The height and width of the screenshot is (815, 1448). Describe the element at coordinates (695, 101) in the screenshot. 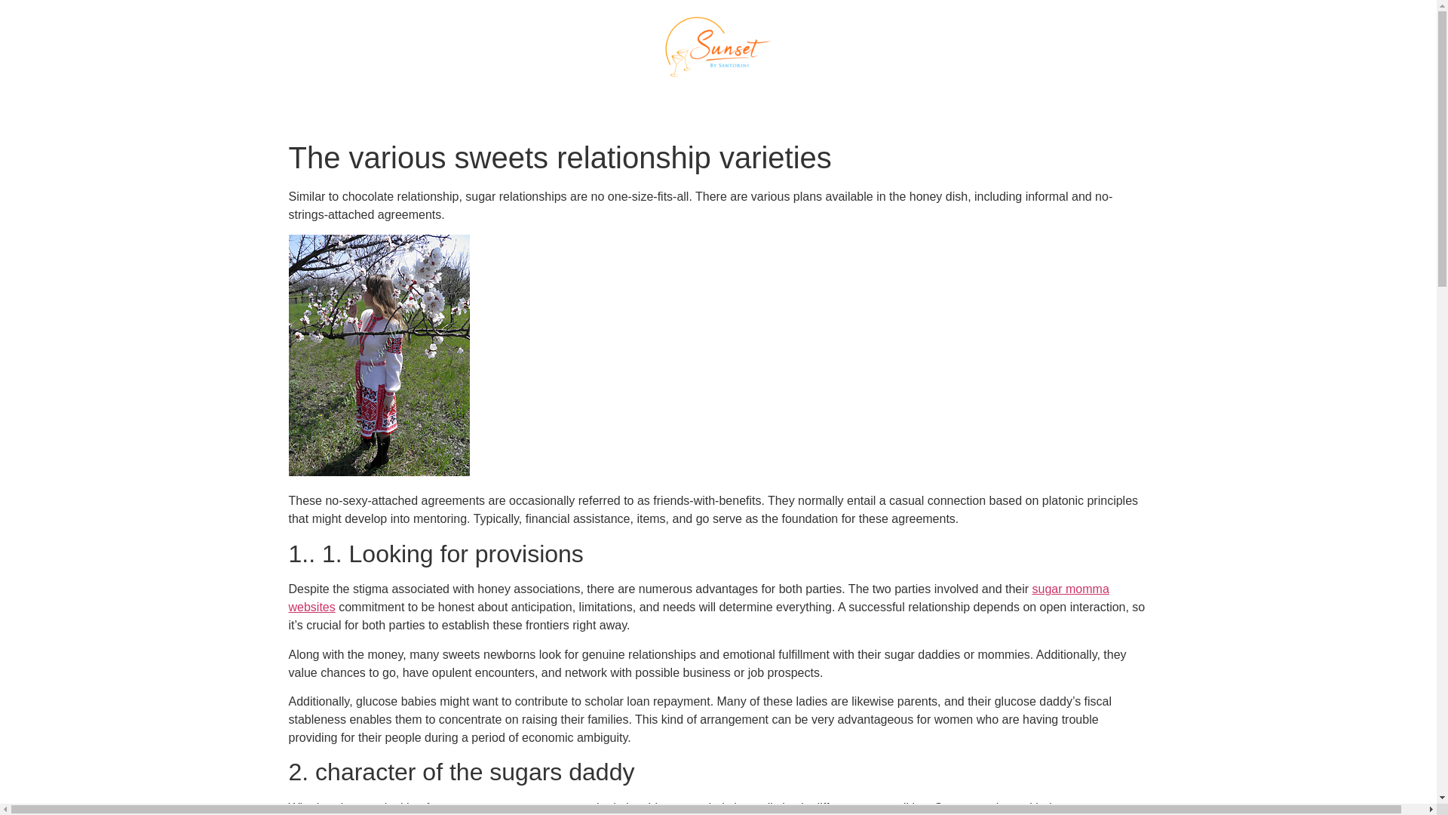

I see `Food Menu` at that location.